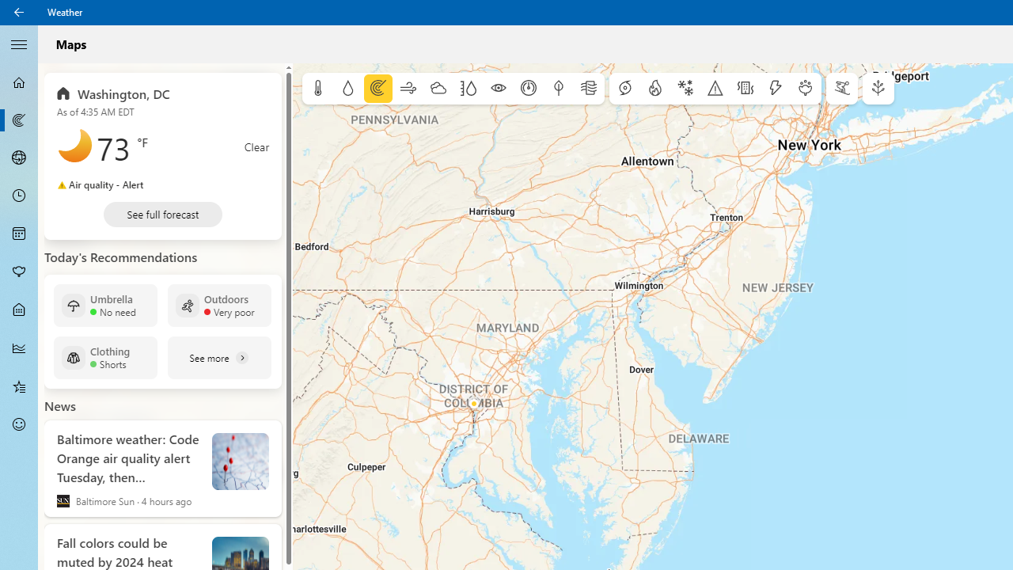 Image resolution: width=1013 pixels, height=570 pixels. What do you see at coordinates (19, 44) in the screenshot?
I see `Collapse Navigation` at bounding box center [19, 44].